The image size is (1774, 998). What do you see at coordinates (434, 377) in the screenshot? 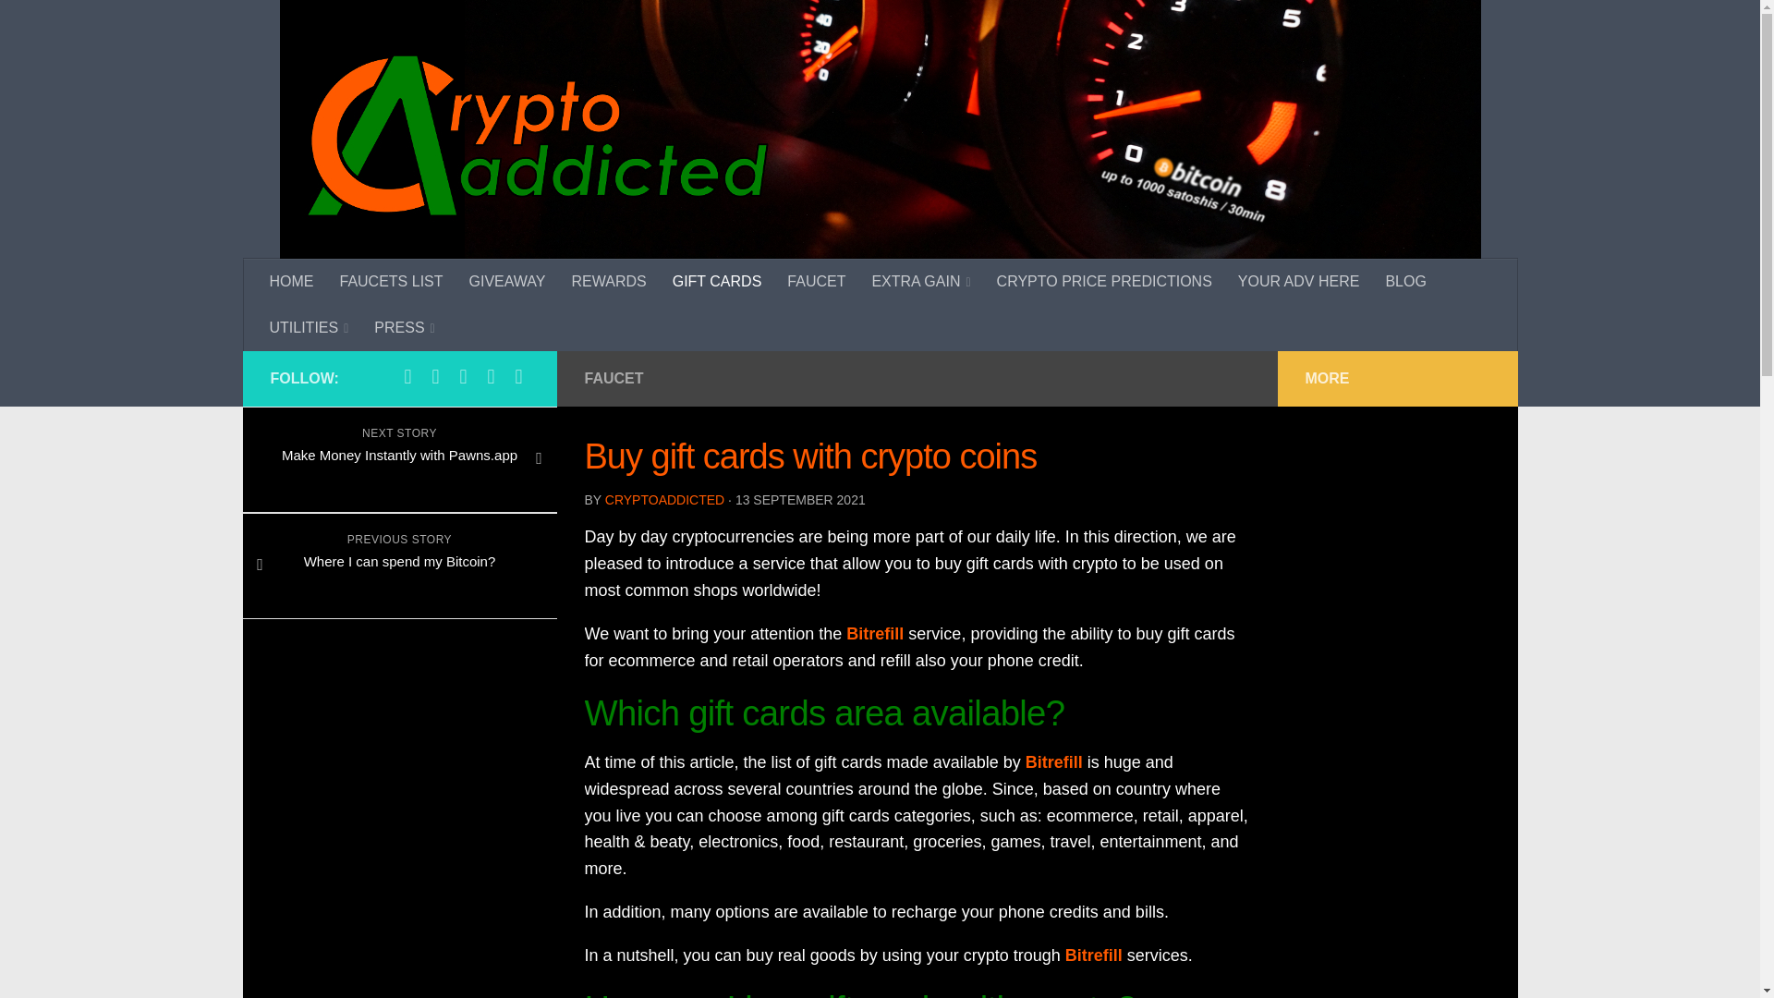
I see `Follow us on Twitter` at bounding box center [434, 377].